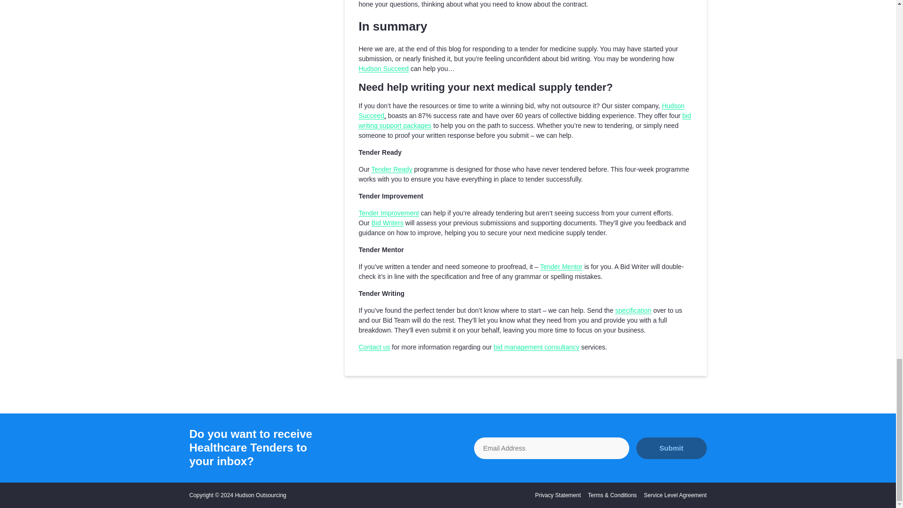  I want to click on Hudson Succeed, so click(521, 111).